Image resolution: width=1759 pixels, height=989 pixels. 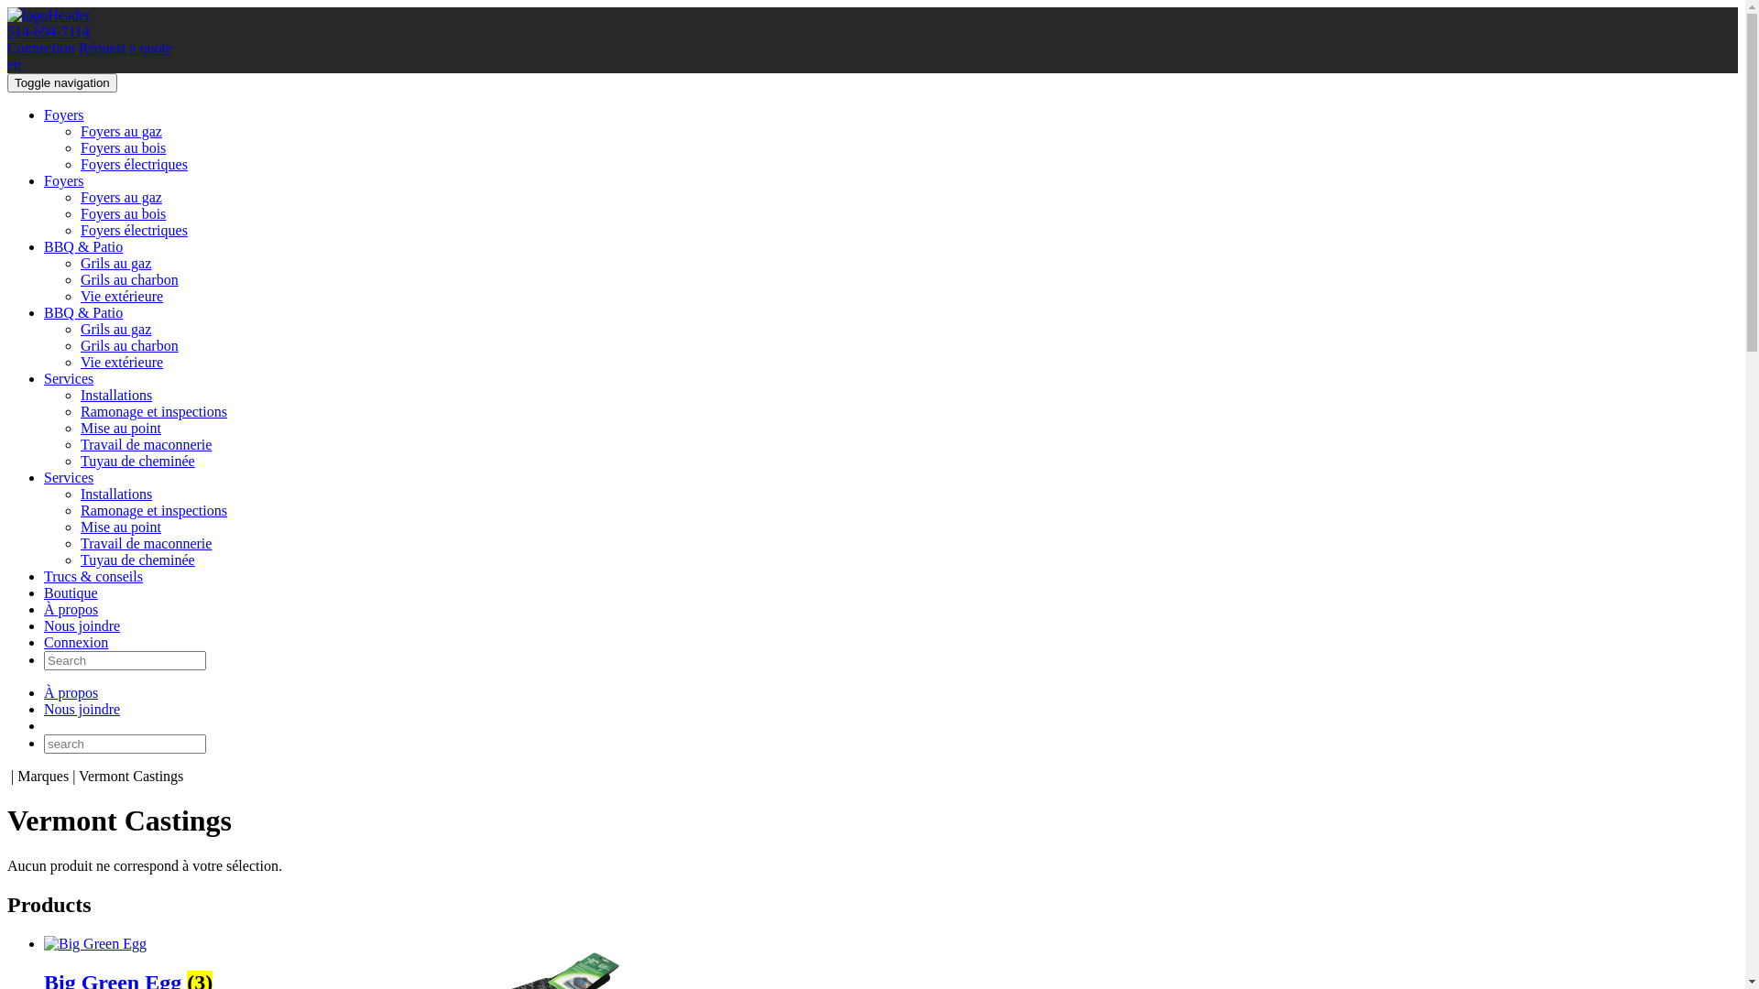 I want to click on Foyers au bois, so click(x=123, y=148).